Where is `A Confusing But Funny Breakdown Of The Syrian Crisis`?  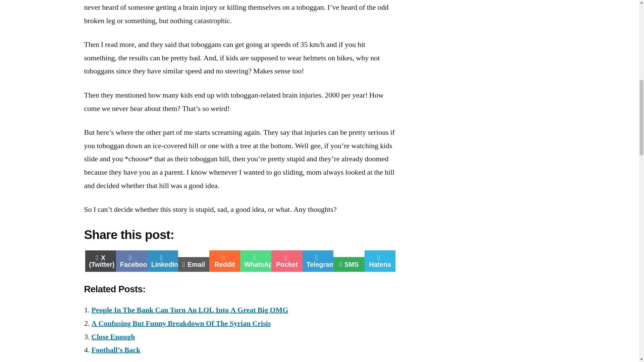
A Confusing But Funny Breakdown Of The Syrian Crisis is located at coordinates (287, 261).